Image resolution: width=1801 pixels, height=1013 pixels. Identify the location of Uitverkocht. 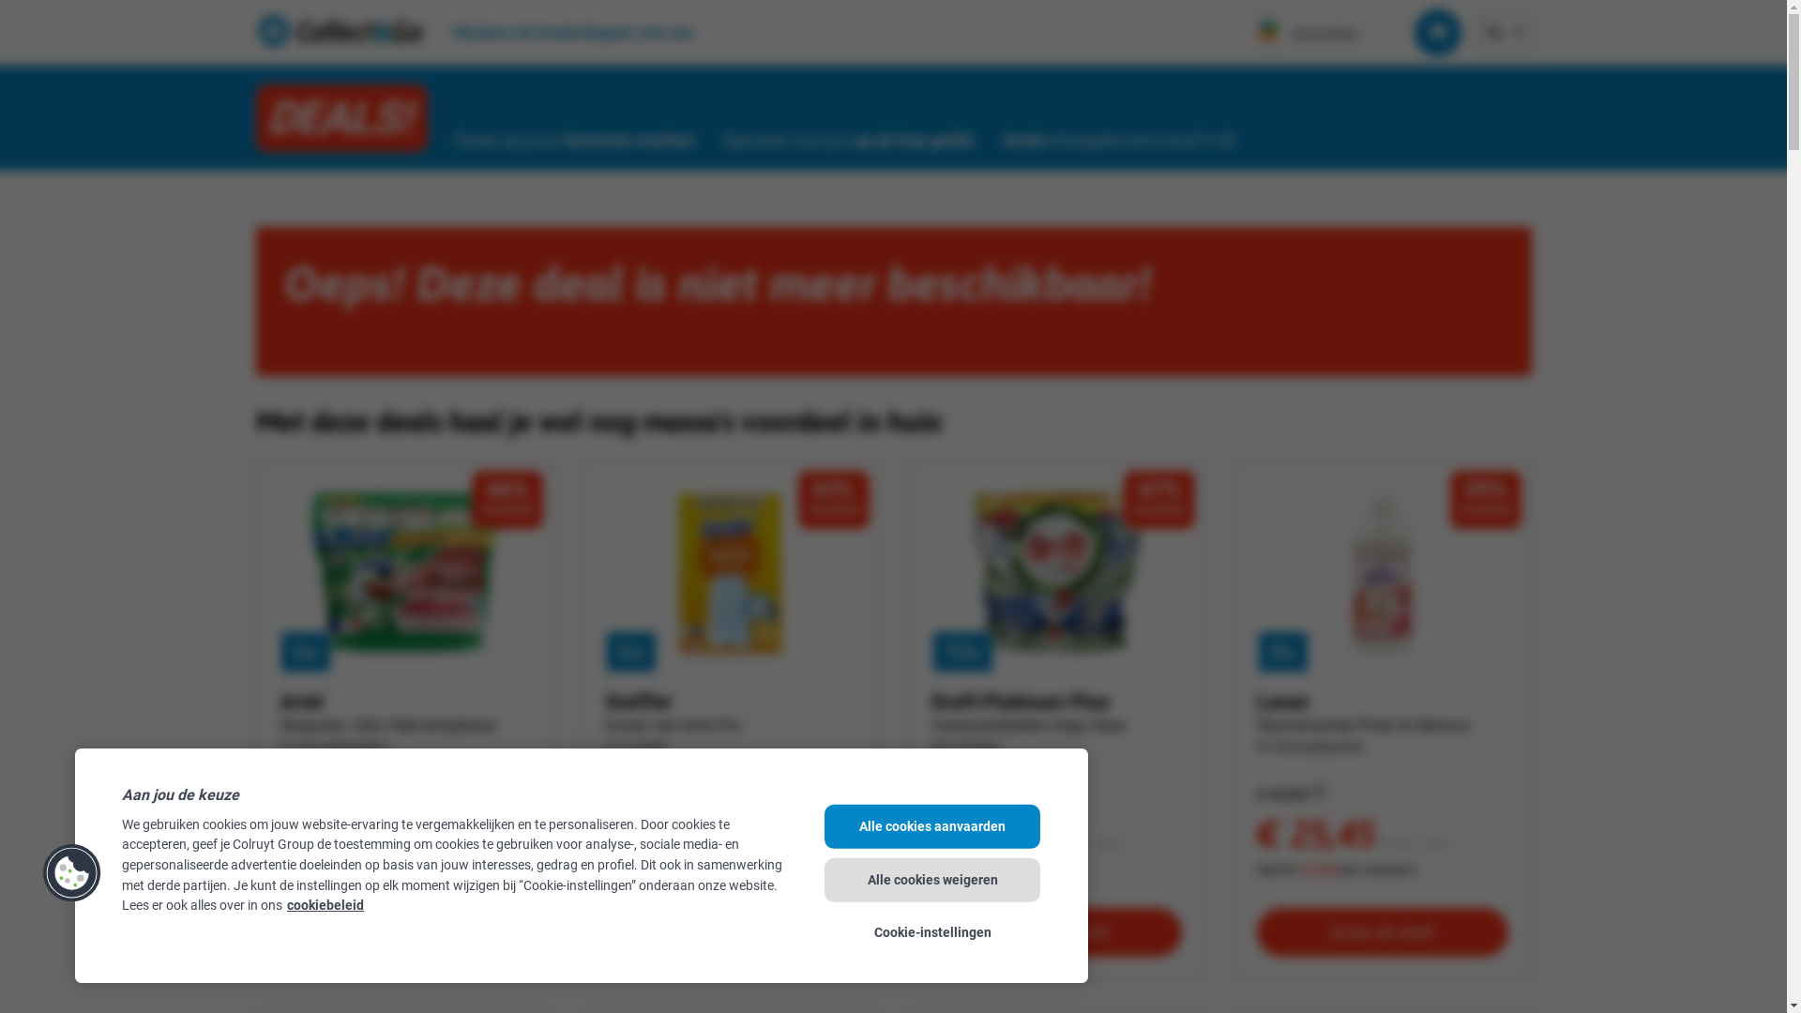
(731, 934).